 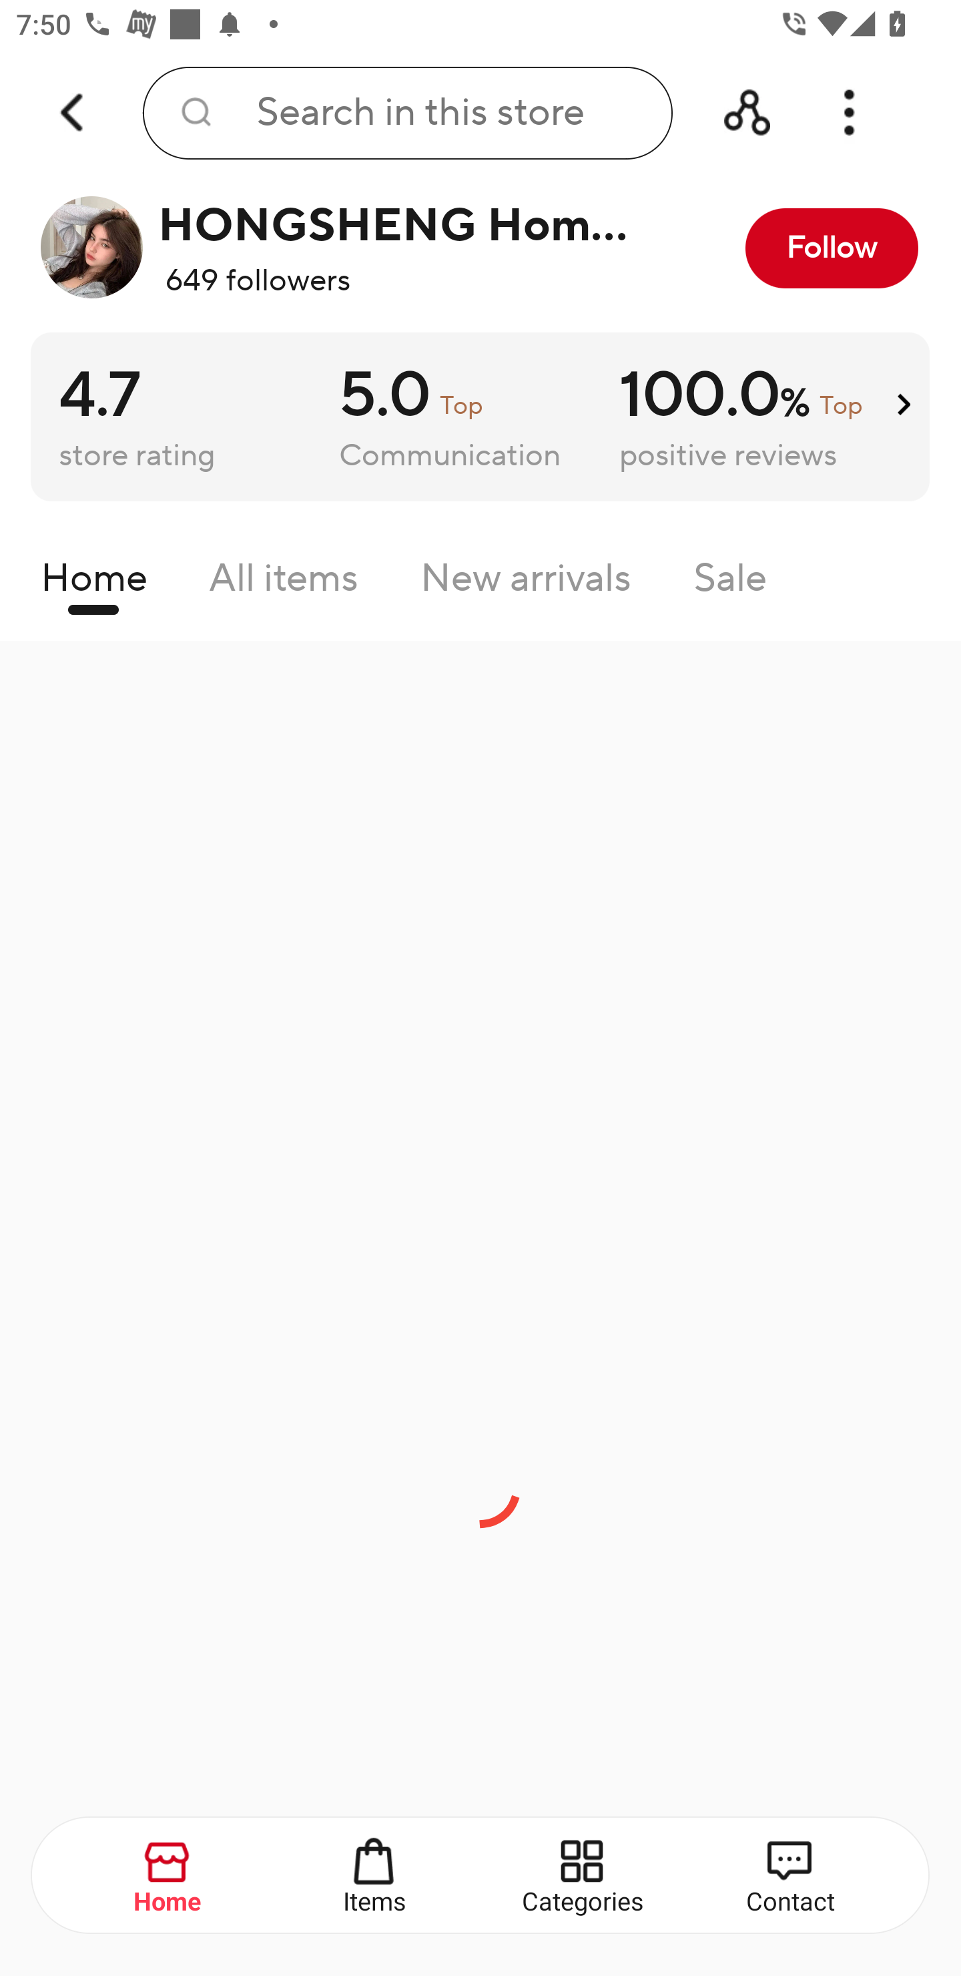 I want to click on Sale, so click(x=730, y=583).